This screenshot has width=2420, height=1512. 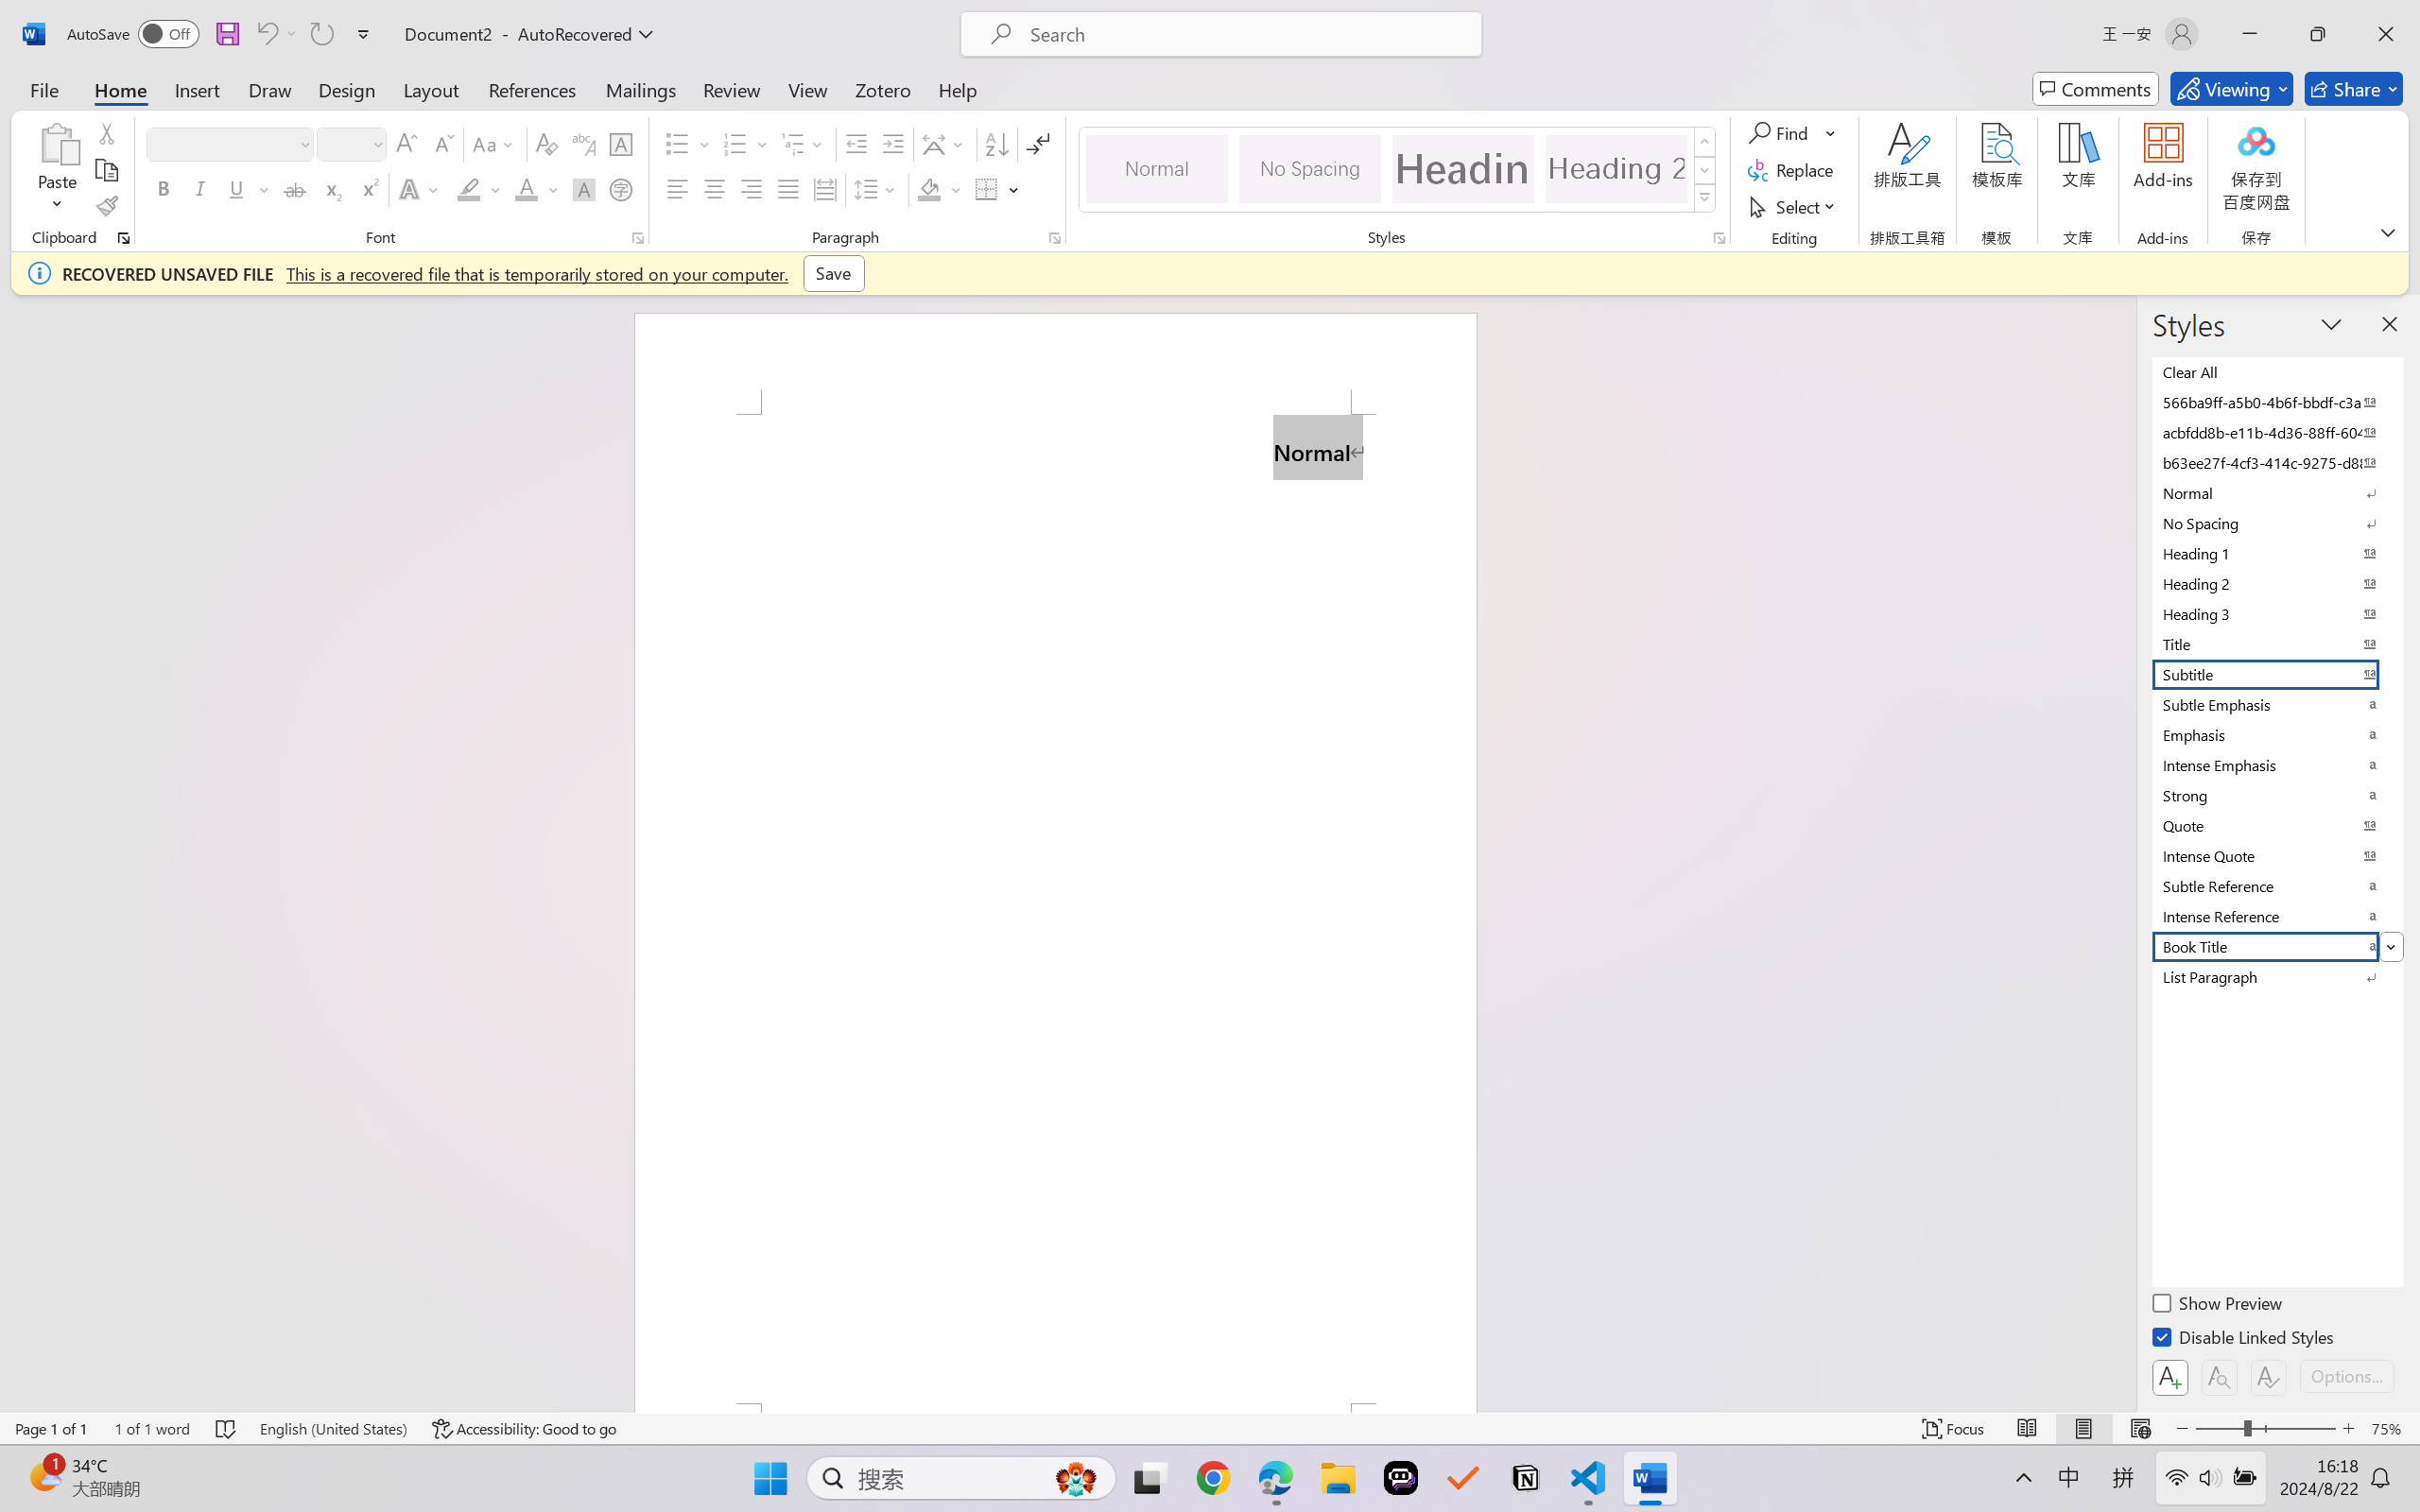 What do you see at coordinates (266, 34) in the screenshot?
I see `Can't Undo` at bounding box center [266, 34].